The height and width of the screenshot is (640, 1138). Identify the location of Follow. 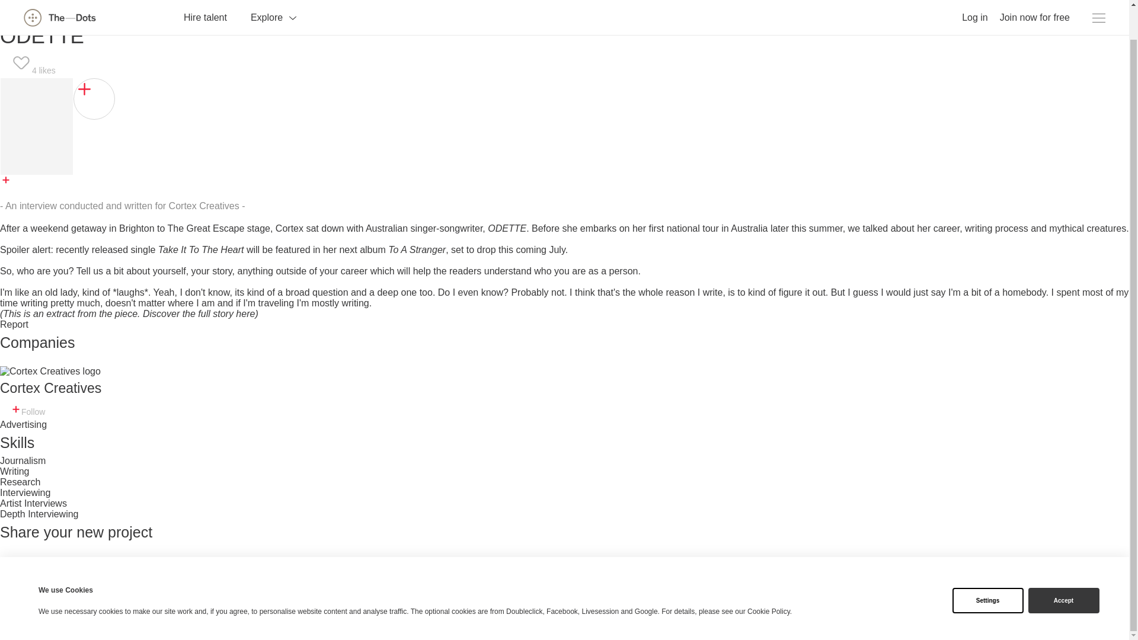
(28, 409).